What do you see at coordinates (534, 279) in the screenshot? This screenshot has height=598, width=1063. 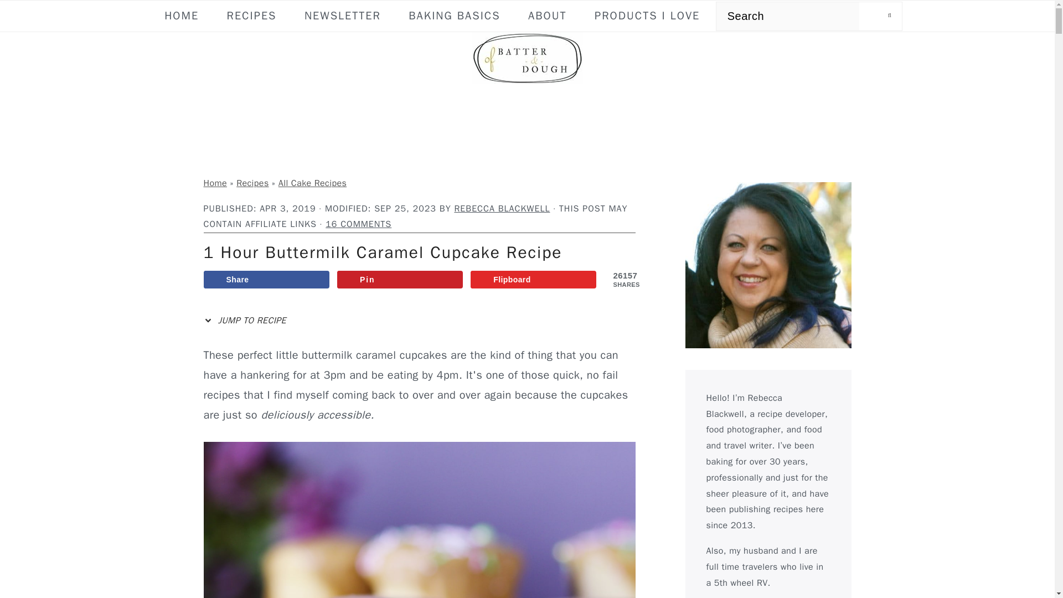 I see `Flipboard` at bounding box center [534, 279].